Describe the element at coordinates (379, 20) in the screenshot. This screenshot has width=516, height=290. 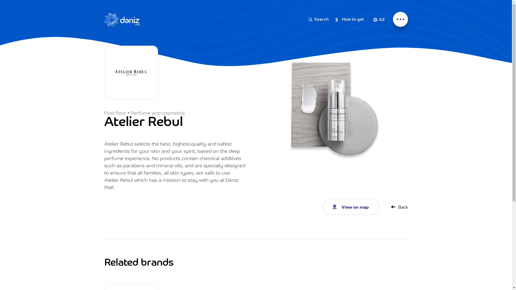
I see `AZ` at that location.